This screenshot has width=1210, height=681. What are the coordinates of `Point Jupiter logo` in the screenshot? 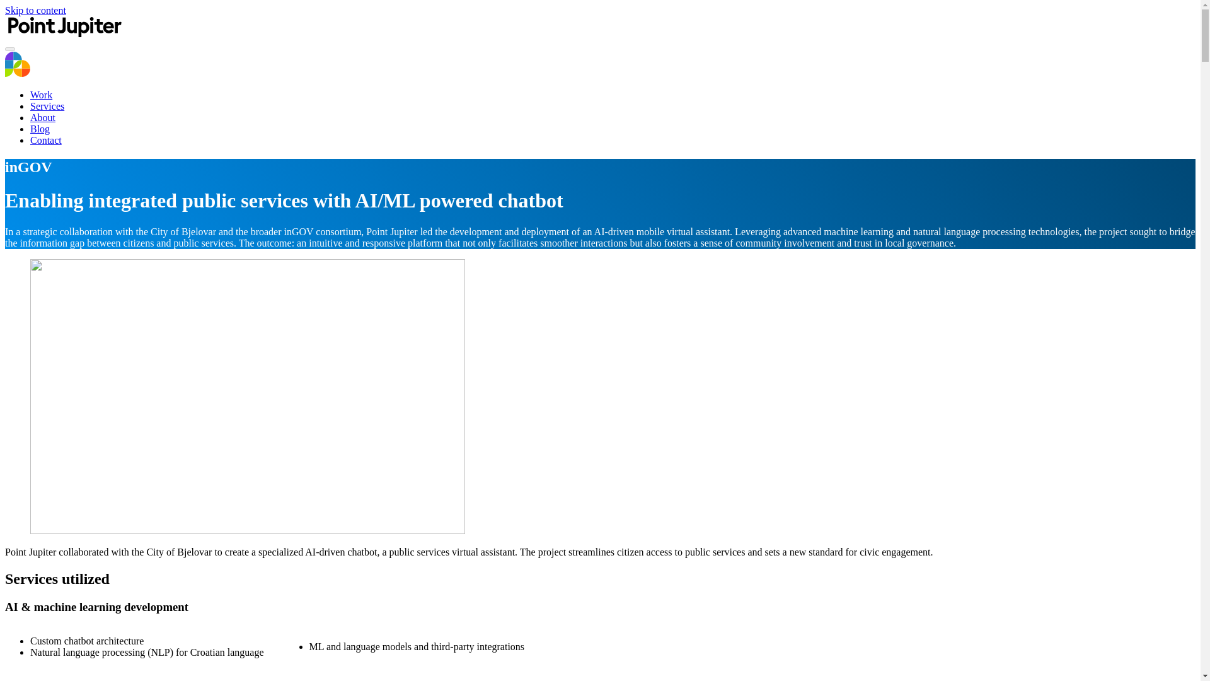 It's located at (18, 64).